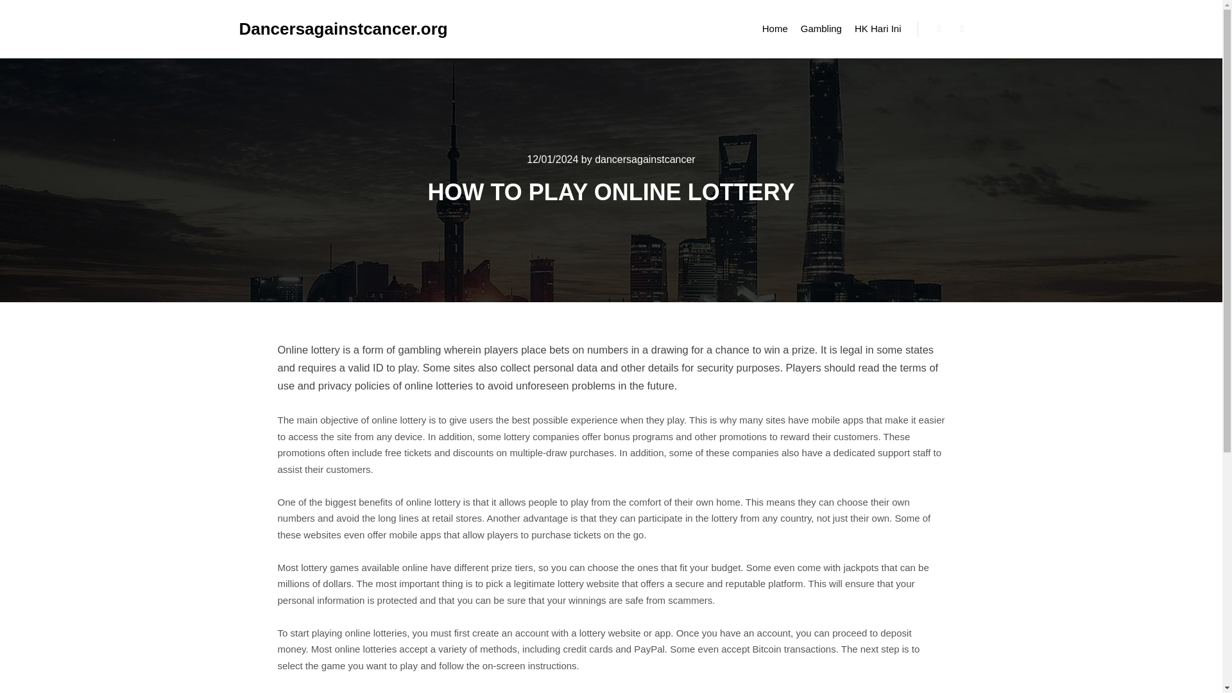 The height and width of the screenshot is (693, 1232). Describe the element at coordinates (646, 159) in the screenshot. I see `View all posts by dancersagainstcancer` at that location.